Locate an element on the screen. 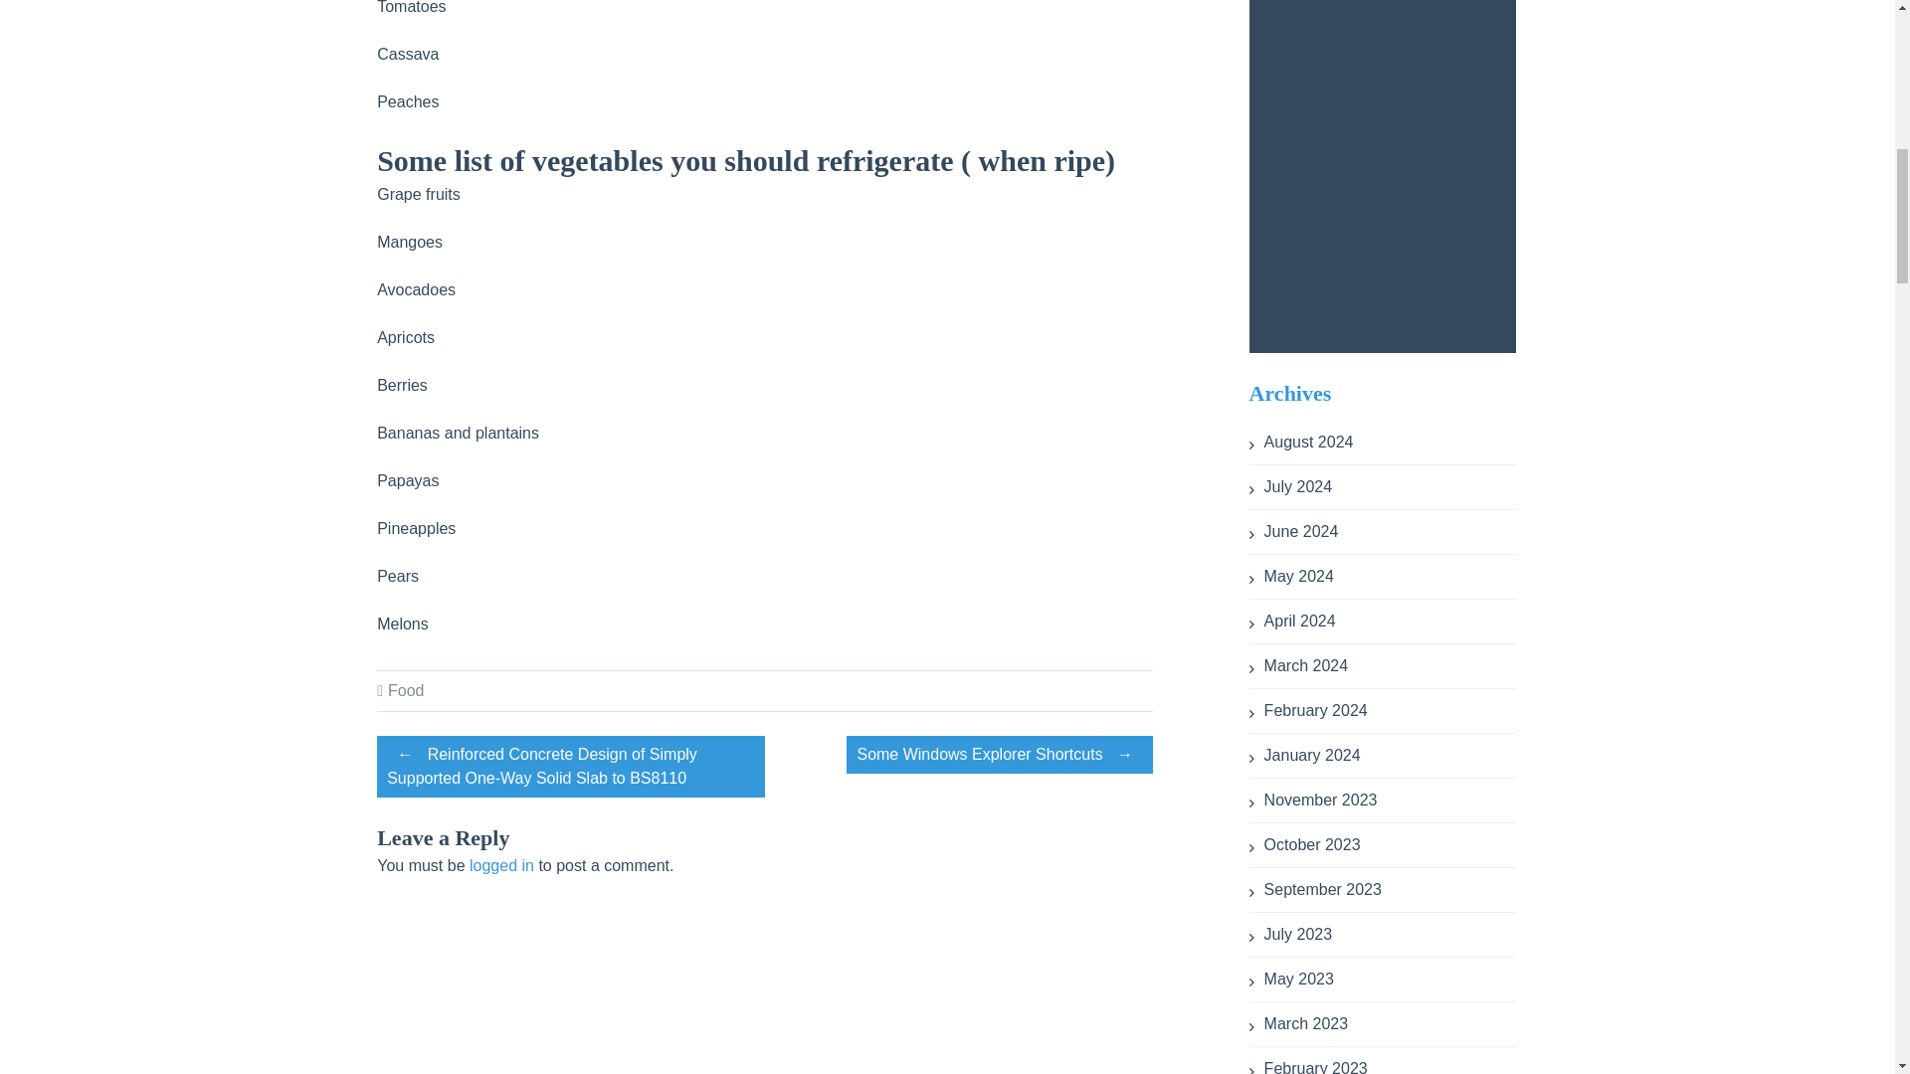 This screenshot has width=1910, height=1074. September 2023 is located at coordinates (1315, 889).